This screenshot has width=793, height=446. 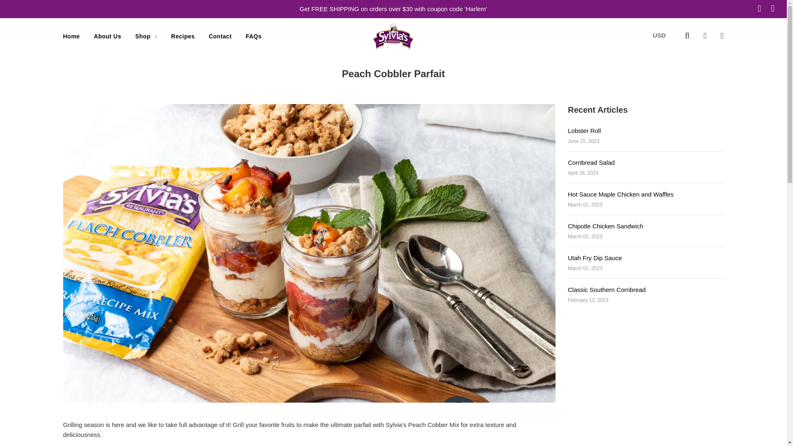 I want to click on Recipes, so click(x=183, y=36).